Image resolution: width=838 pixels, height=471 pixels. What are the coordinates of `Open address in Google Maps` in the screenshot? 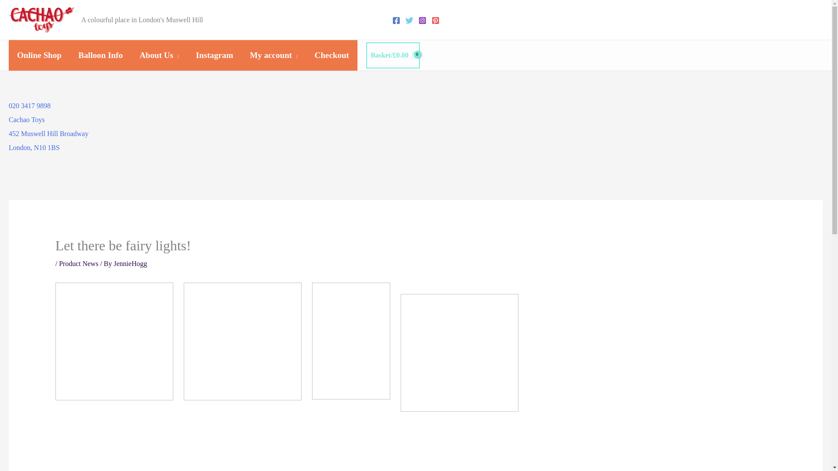 It's located at (332, 55).